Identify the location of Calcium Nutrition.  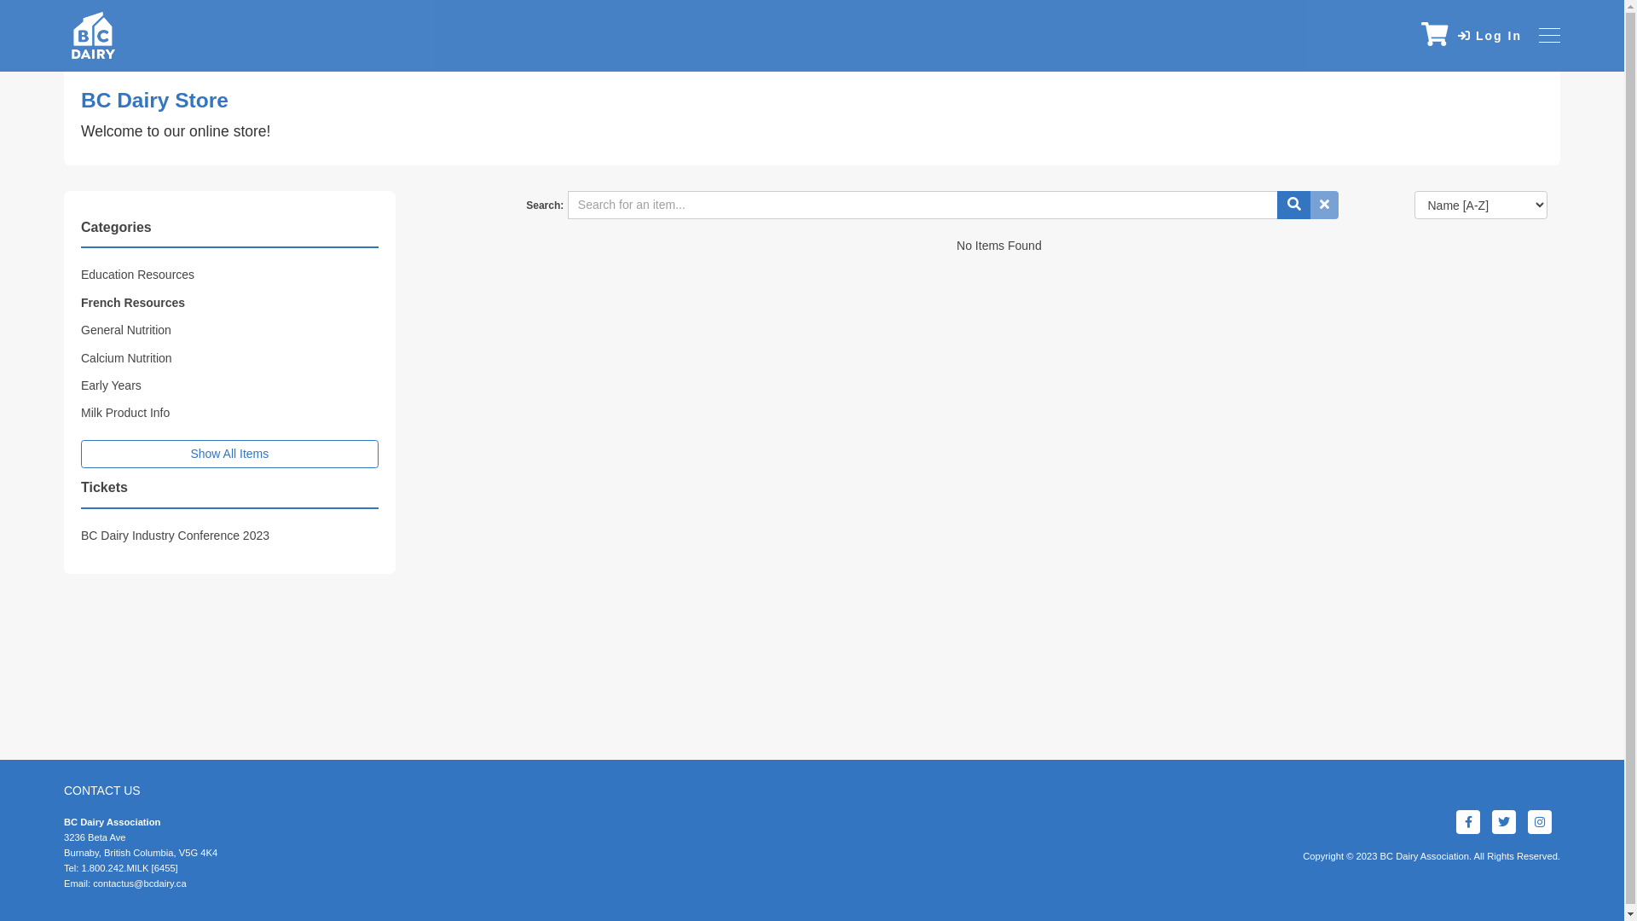
(126, 358).